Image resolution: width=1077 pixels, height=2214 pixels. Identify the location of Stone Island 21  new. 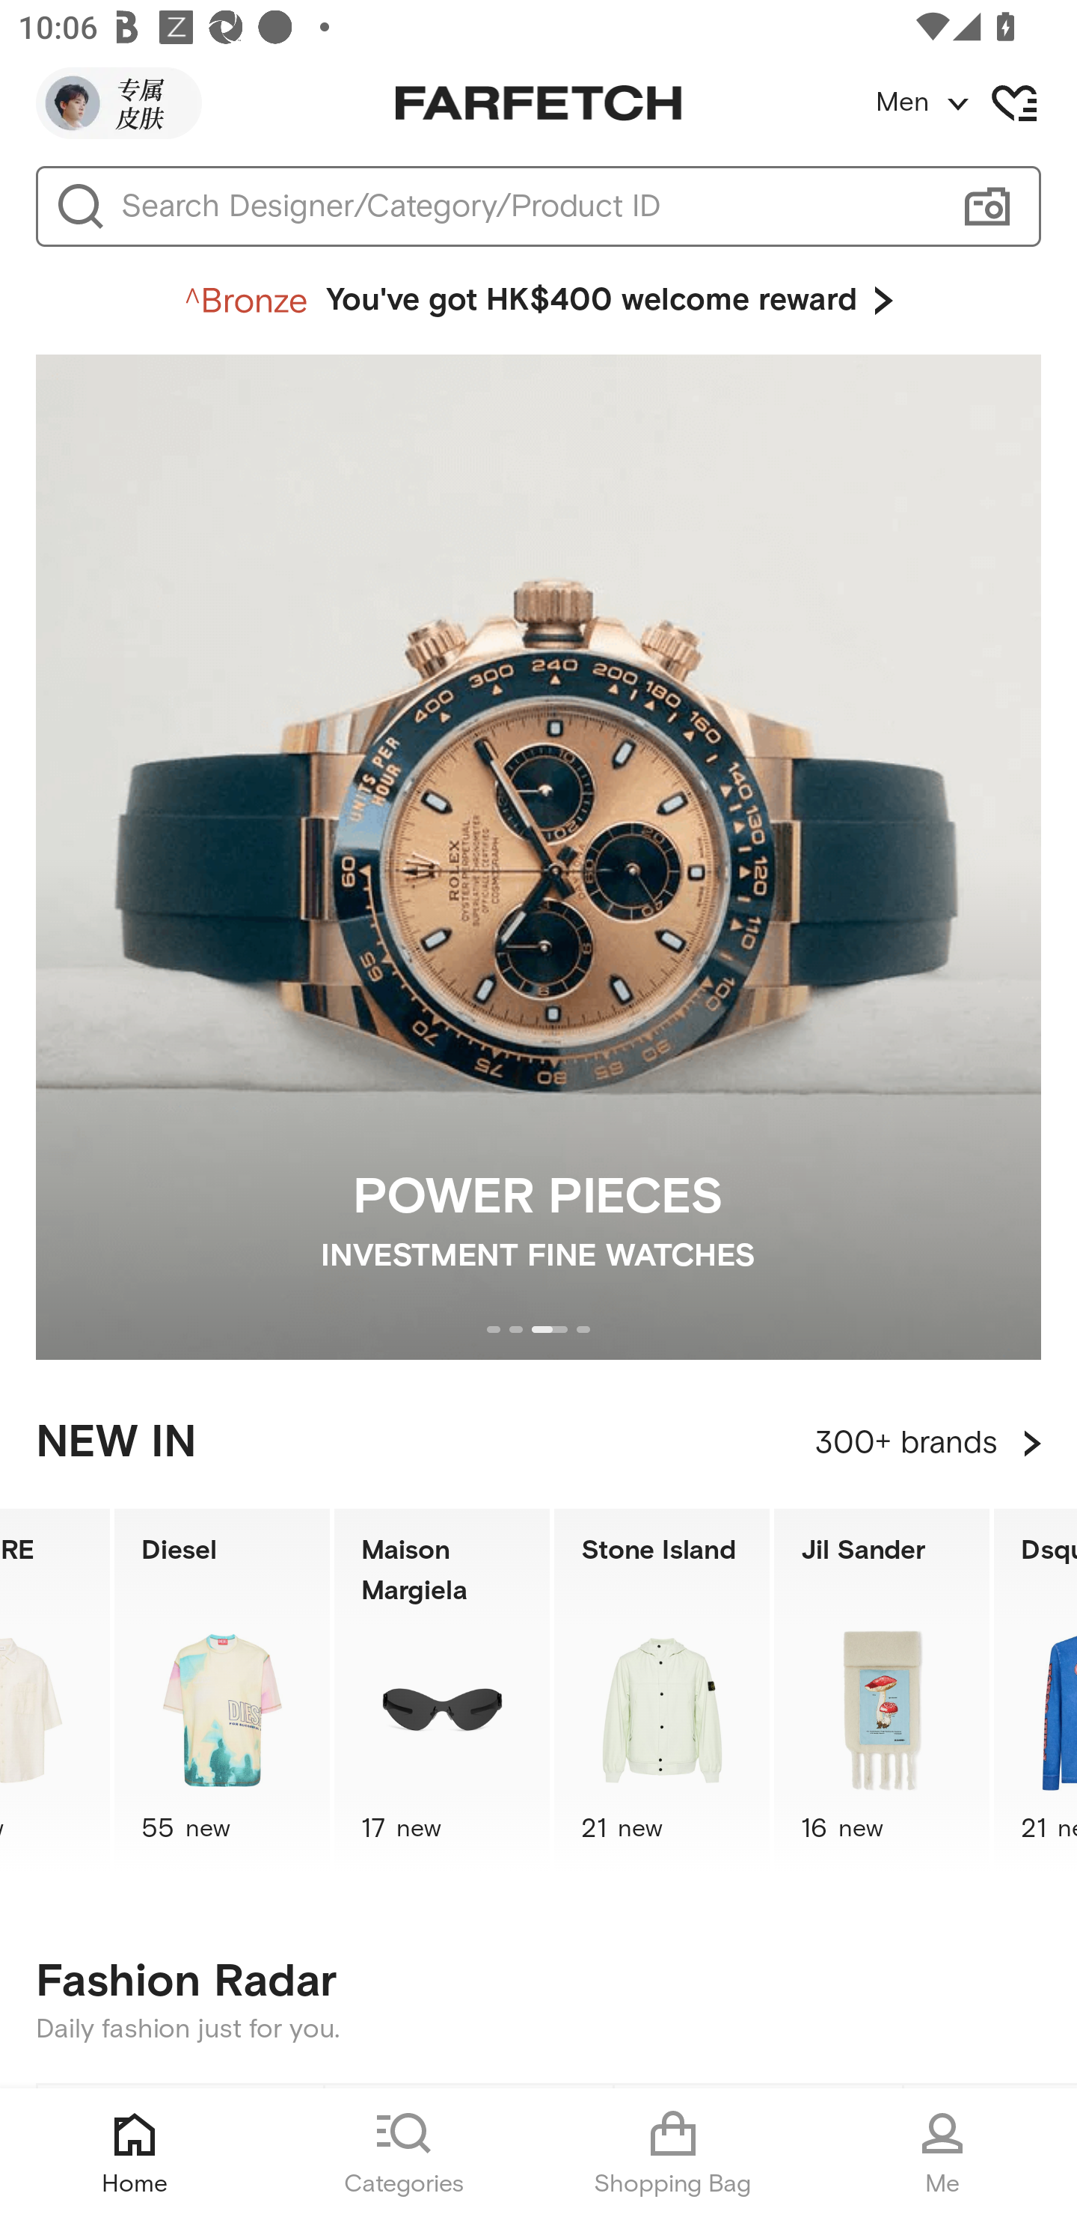
(662, 1690).